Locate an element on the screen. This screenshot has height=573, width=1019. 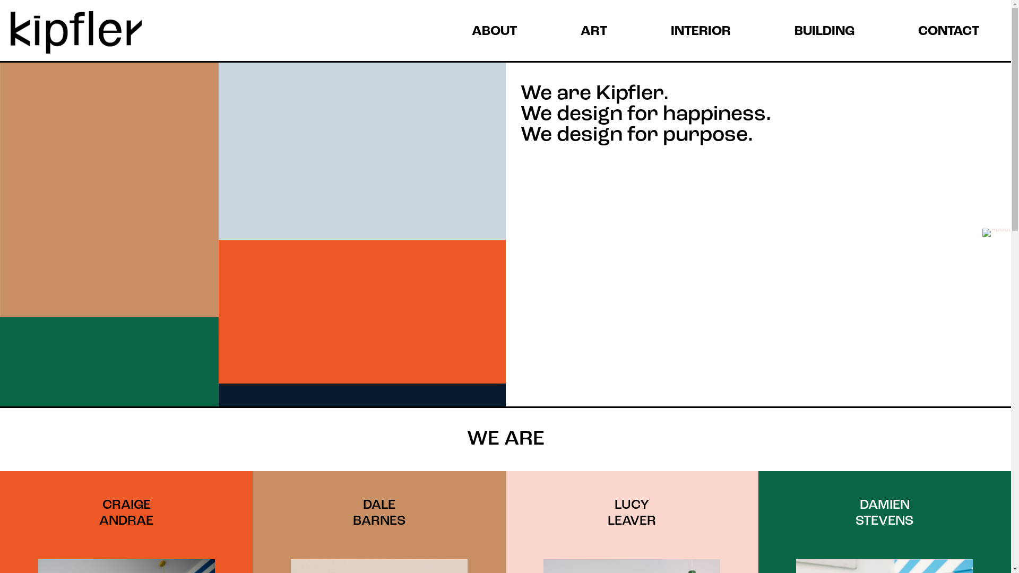
ABOUT is located at coordinates (495, 28).